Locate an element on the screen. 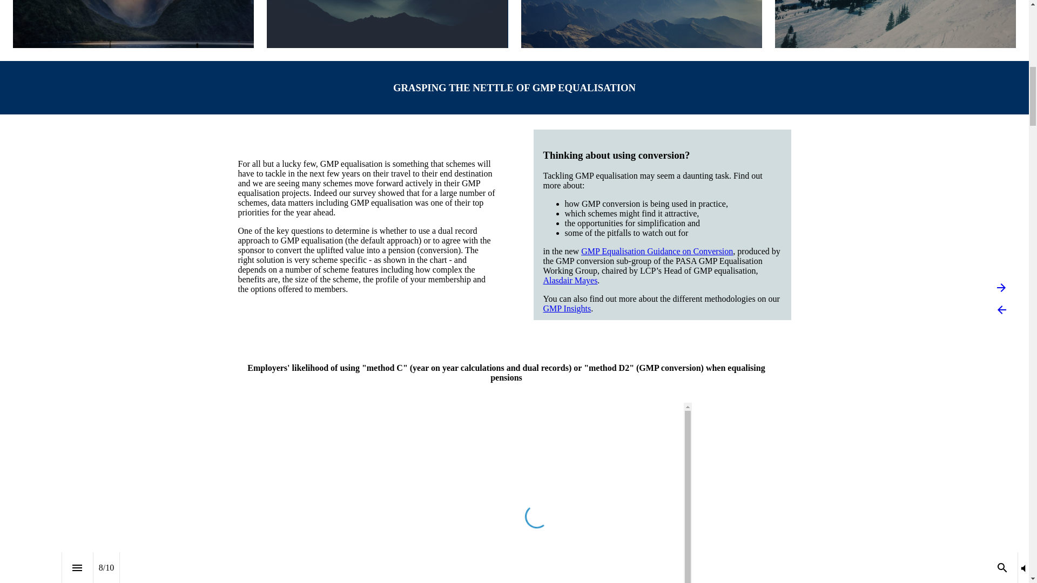  GMP Insights is located at coordinates (567, 308).